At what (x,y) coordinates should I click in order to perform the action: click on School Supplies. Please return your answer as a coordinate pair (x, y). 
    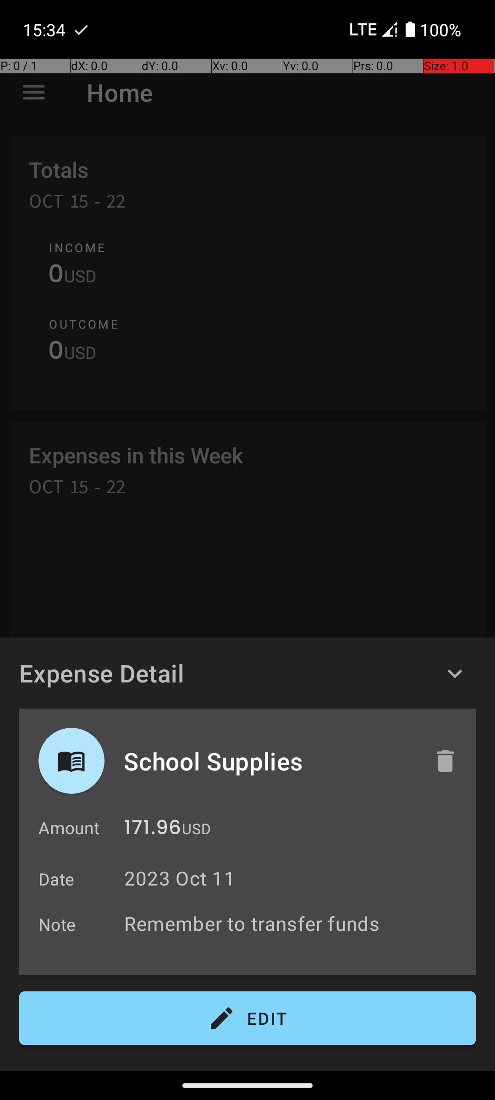
    Looking at the image, I should click on (269, 761).